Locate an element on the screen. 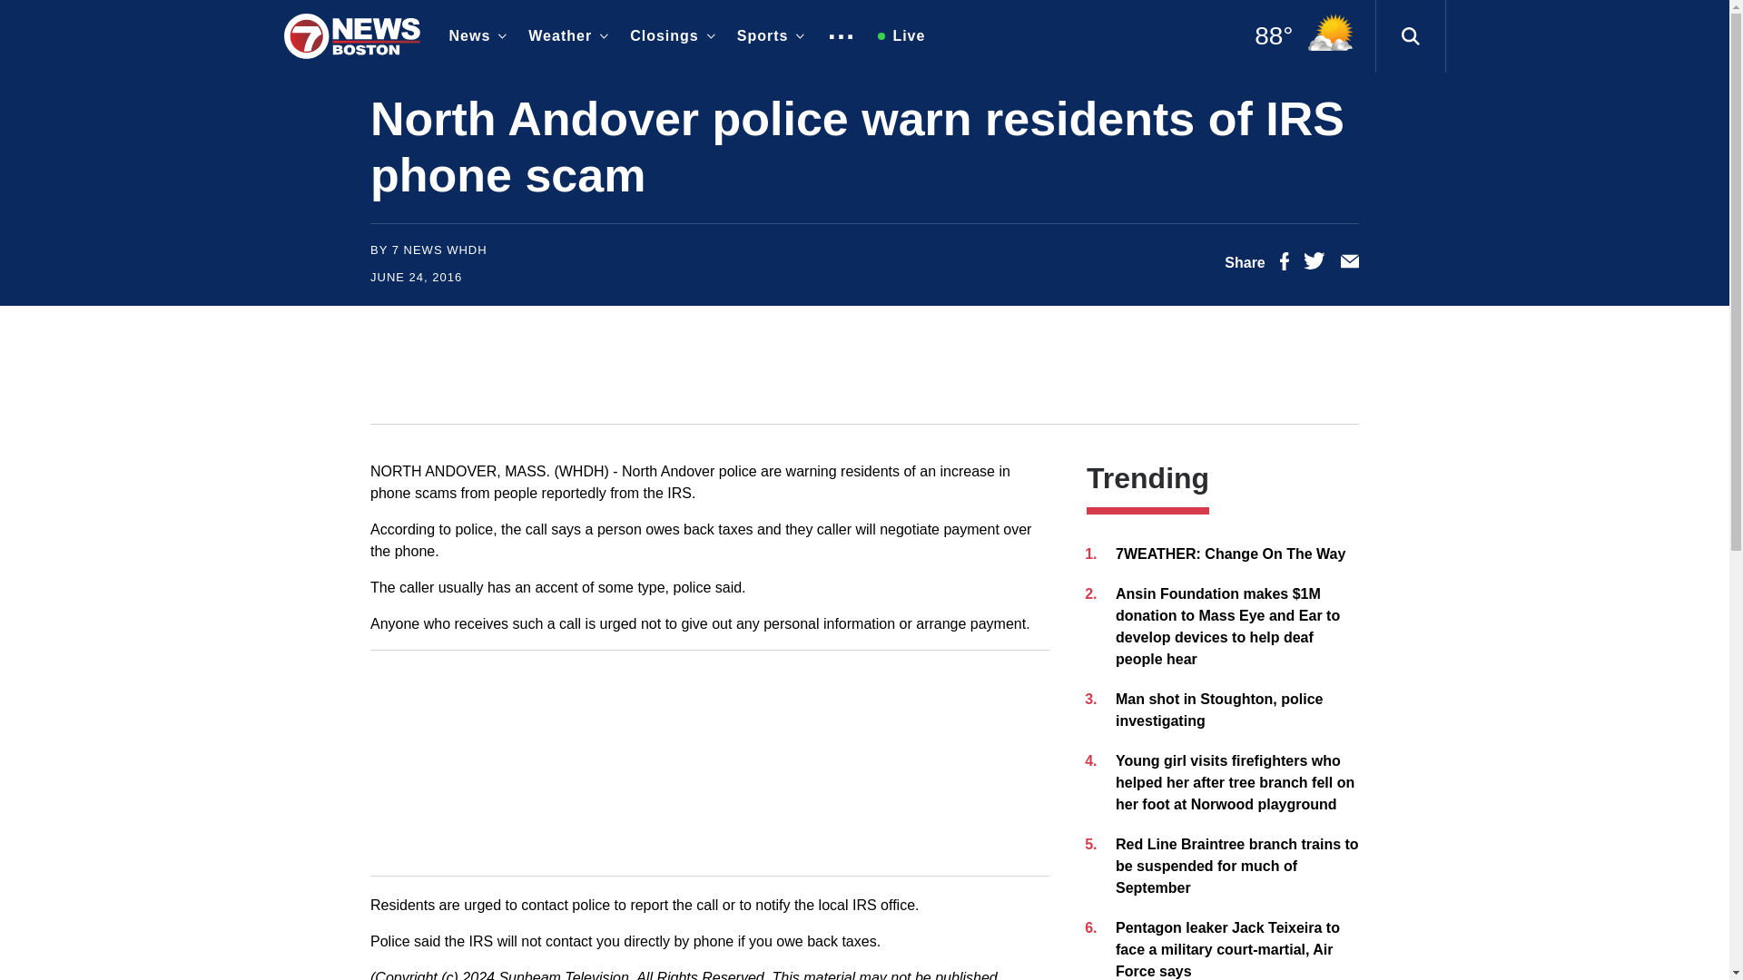 The width and height of the screenshot is (1743, 980). News is located at coordinates (474, 36).